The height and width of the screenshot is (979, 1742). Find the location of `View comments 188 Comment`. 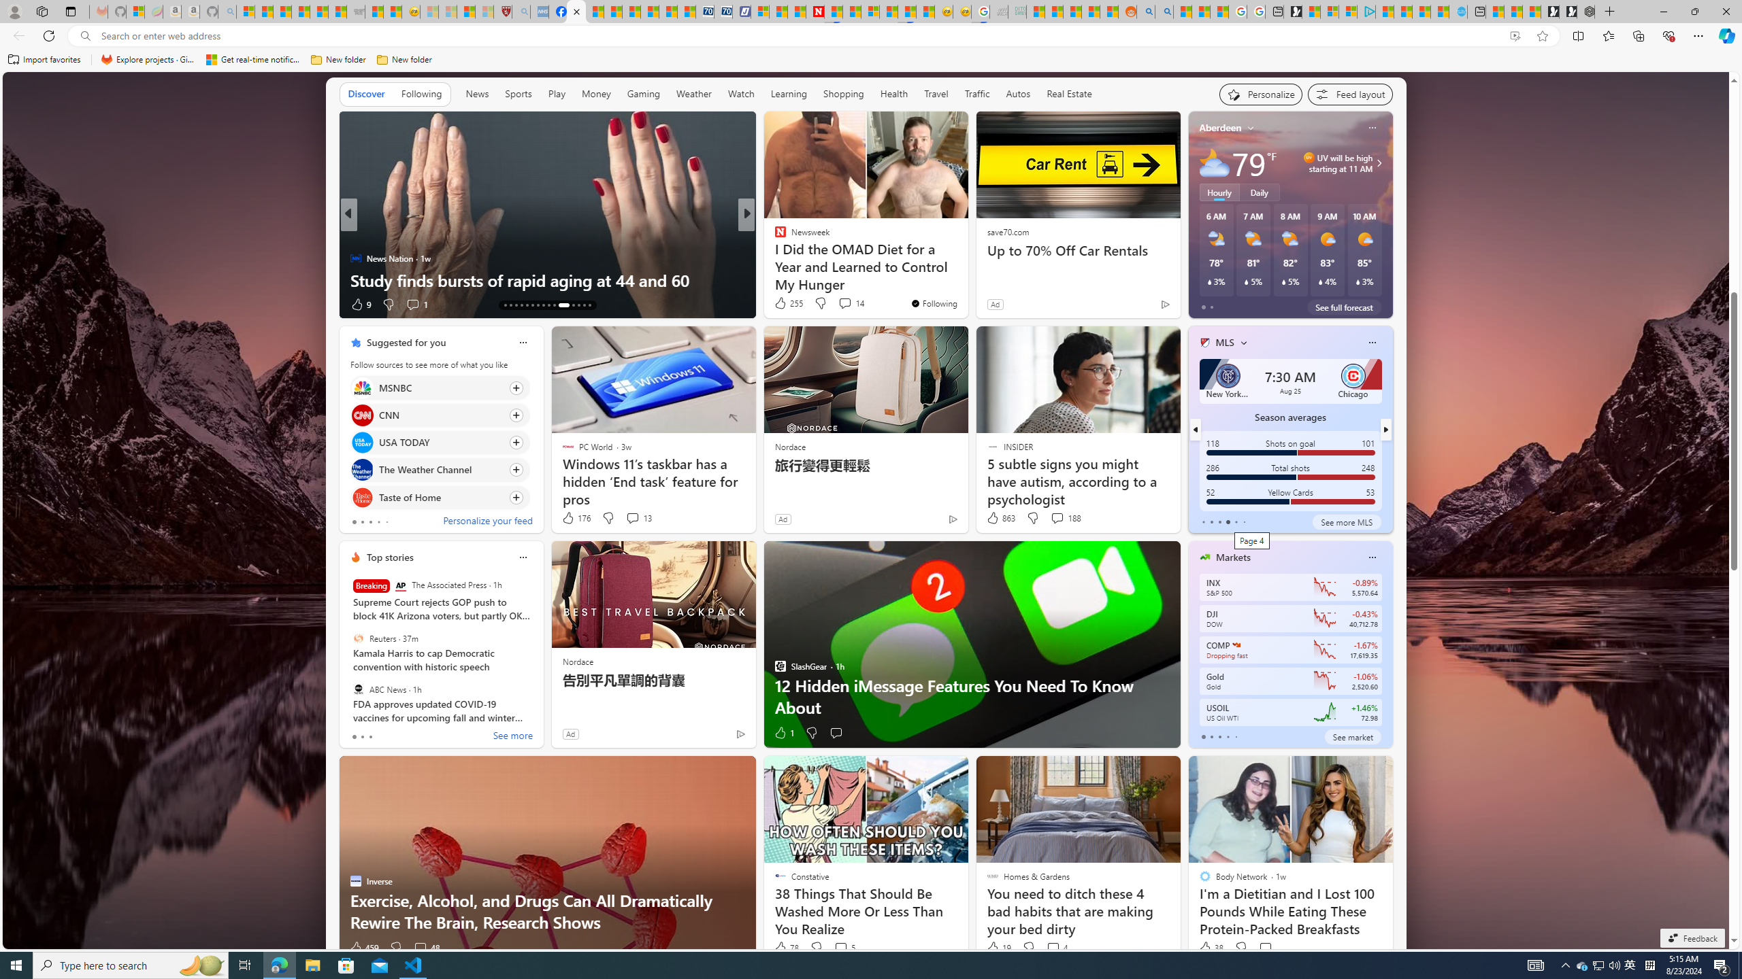

View comments 188 Comment is located at coordinates (1057, 517).